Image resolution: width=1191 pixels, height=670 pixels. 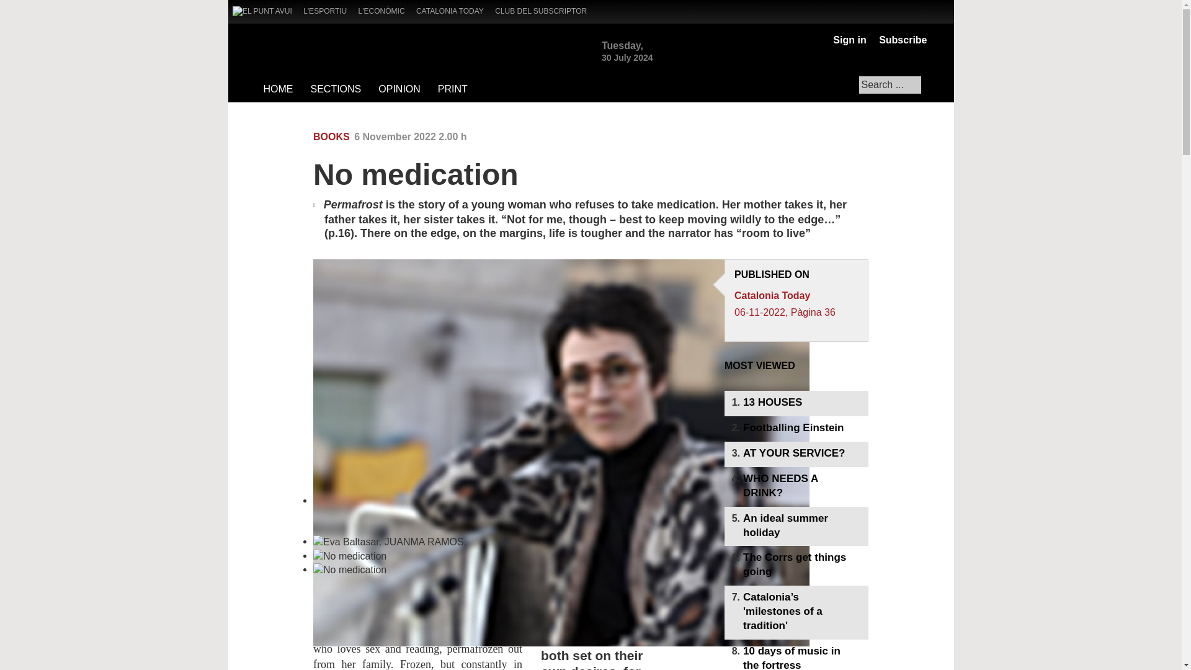 What do you see at coordinates (899, 40) in the screenshot?
I see `Subscribe` at bounding box center [899, 40].